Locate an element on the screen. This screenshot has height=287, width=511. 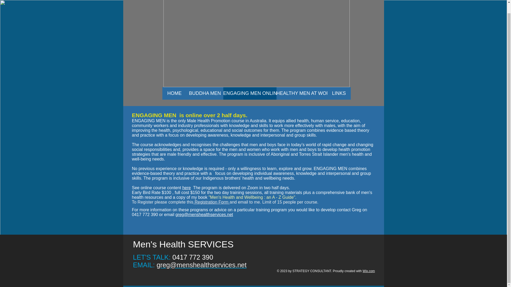
HOME is located at coordinates (175, 93).